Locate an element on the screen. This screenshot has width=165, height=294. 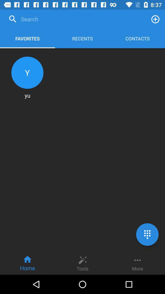
go to menu is located at coordinates (147, 235).